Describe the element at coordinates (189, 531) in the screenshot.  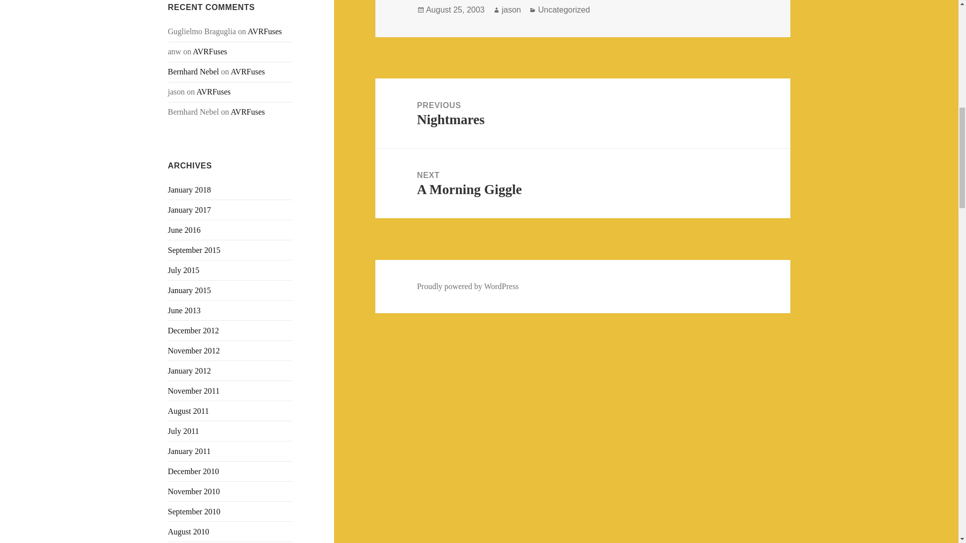
I see `August 2010` at that location.